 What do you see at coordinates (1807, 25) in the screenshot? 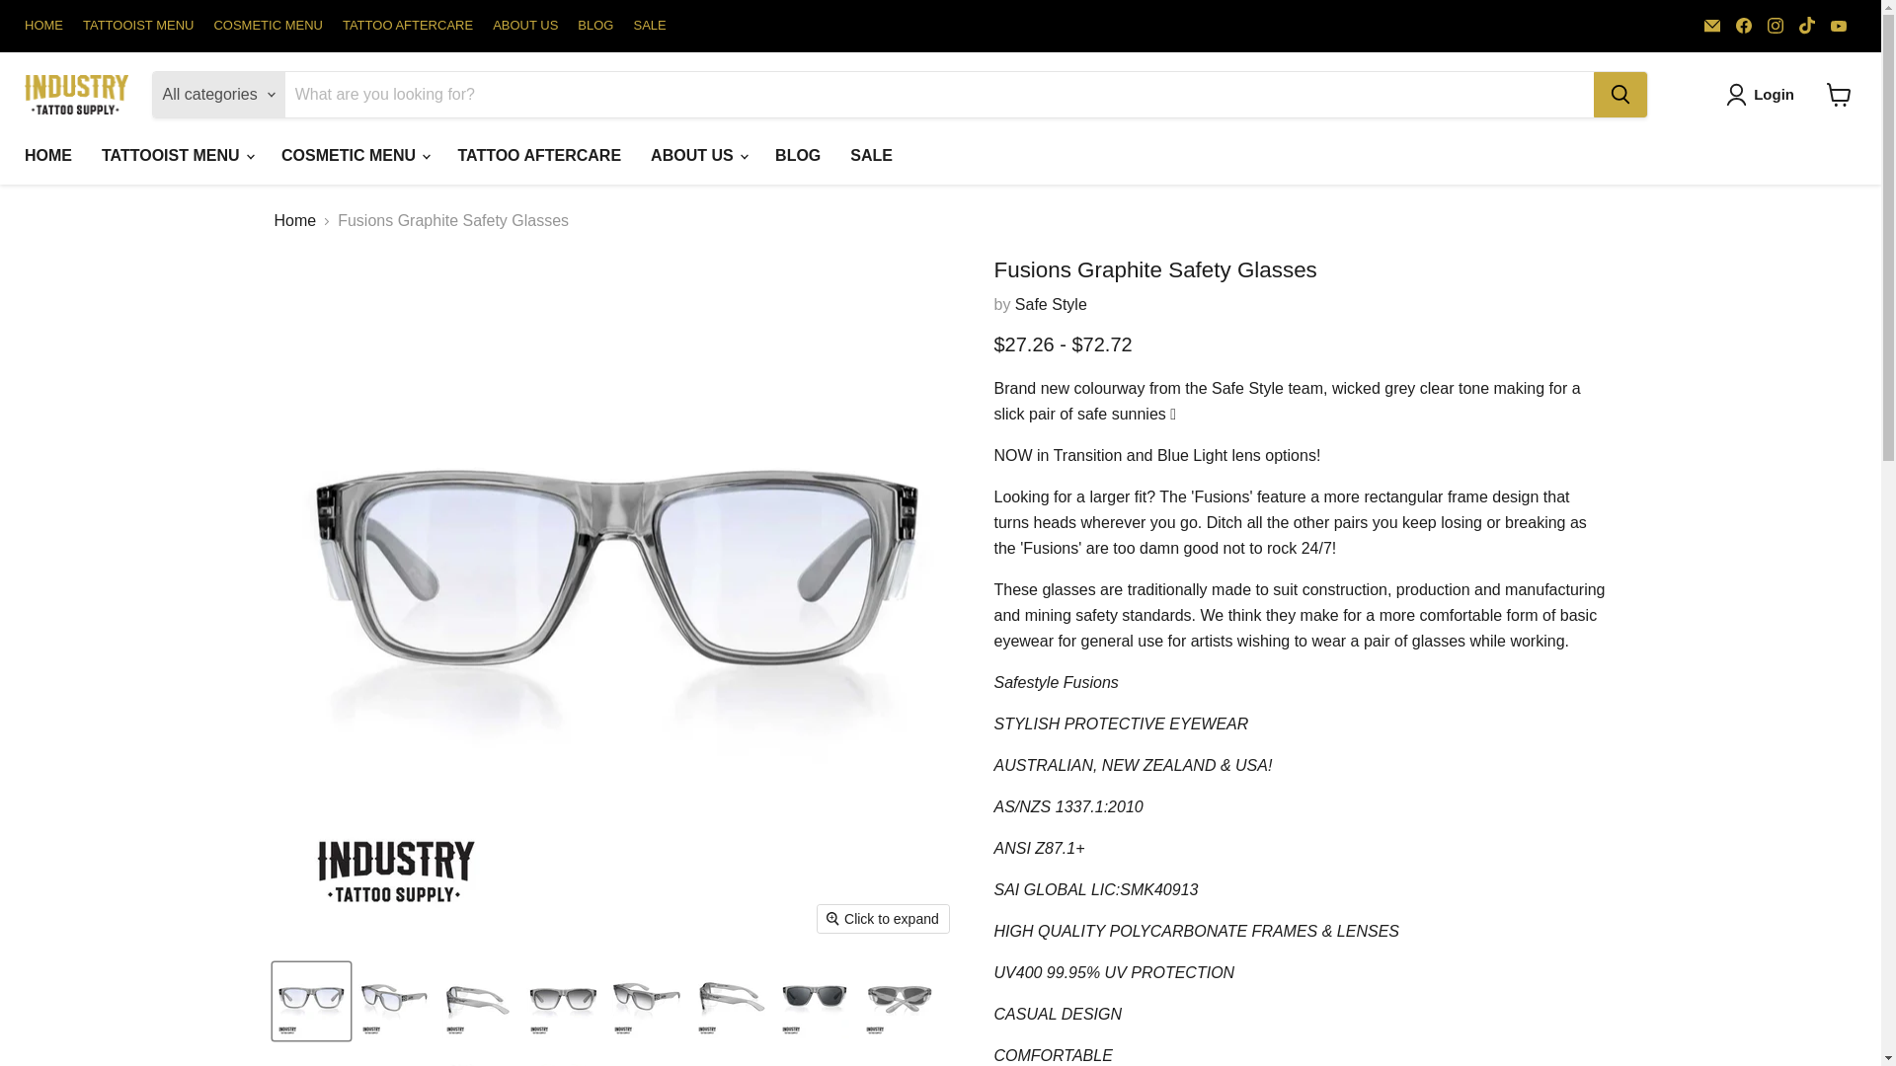
I see `Find us on TikTok` at bounding box center [1807, 25].